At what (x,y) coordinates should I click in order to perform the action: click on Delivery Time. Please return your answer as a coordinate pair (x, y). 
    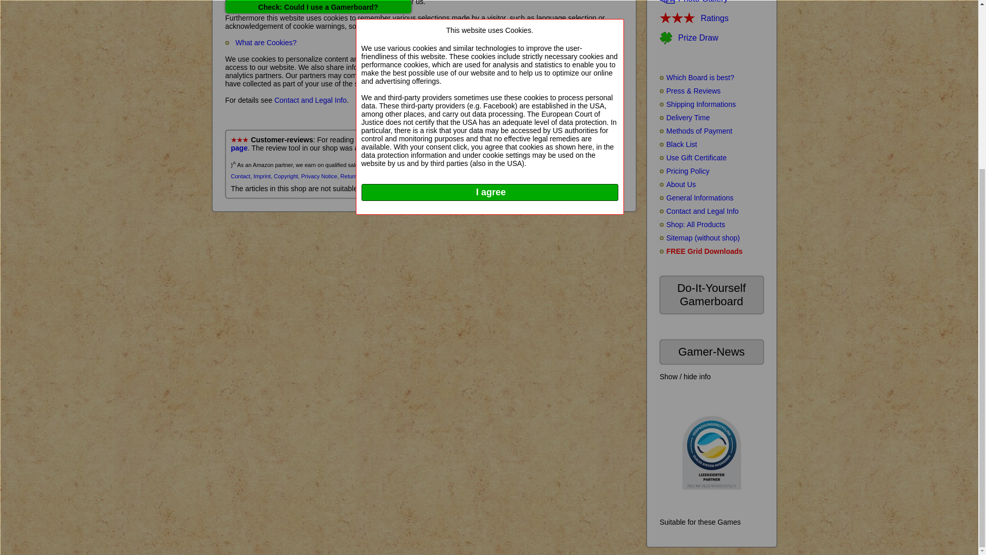
    Looking at the image, I should click on (685, 117).